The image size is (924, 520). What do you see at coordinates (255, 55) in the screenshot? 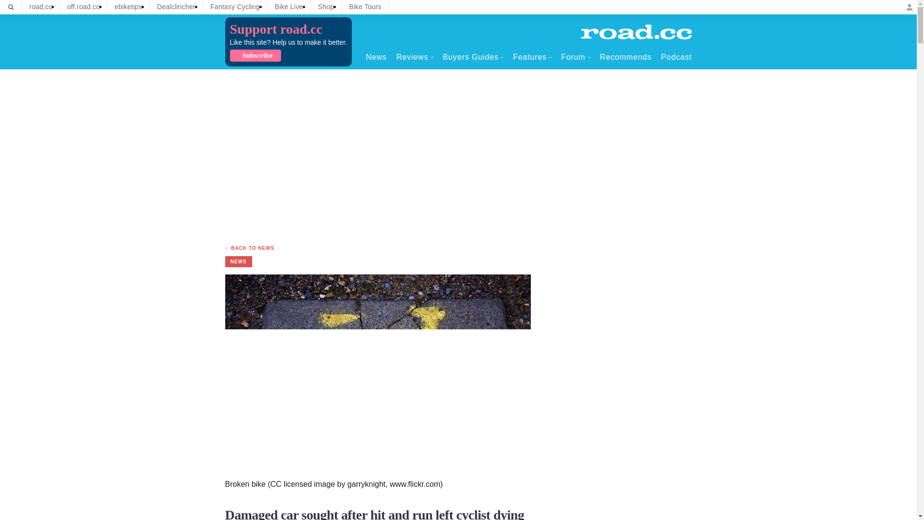
I see `Subscribe` at bounding box center [255, 55].